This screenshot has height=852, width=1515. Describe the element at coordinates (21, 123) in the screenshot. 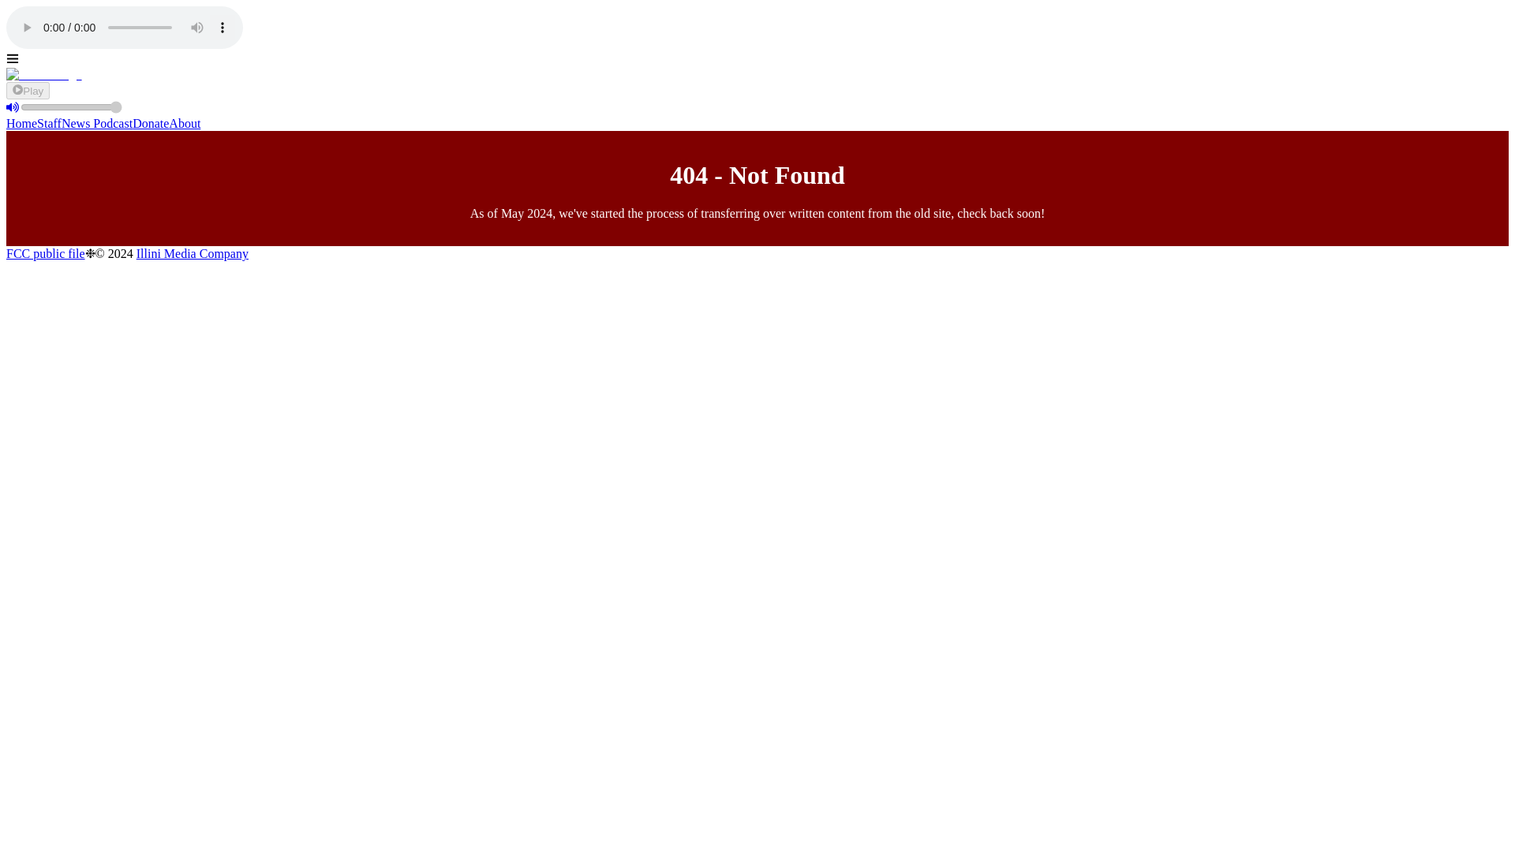

I see `Home` at that location.